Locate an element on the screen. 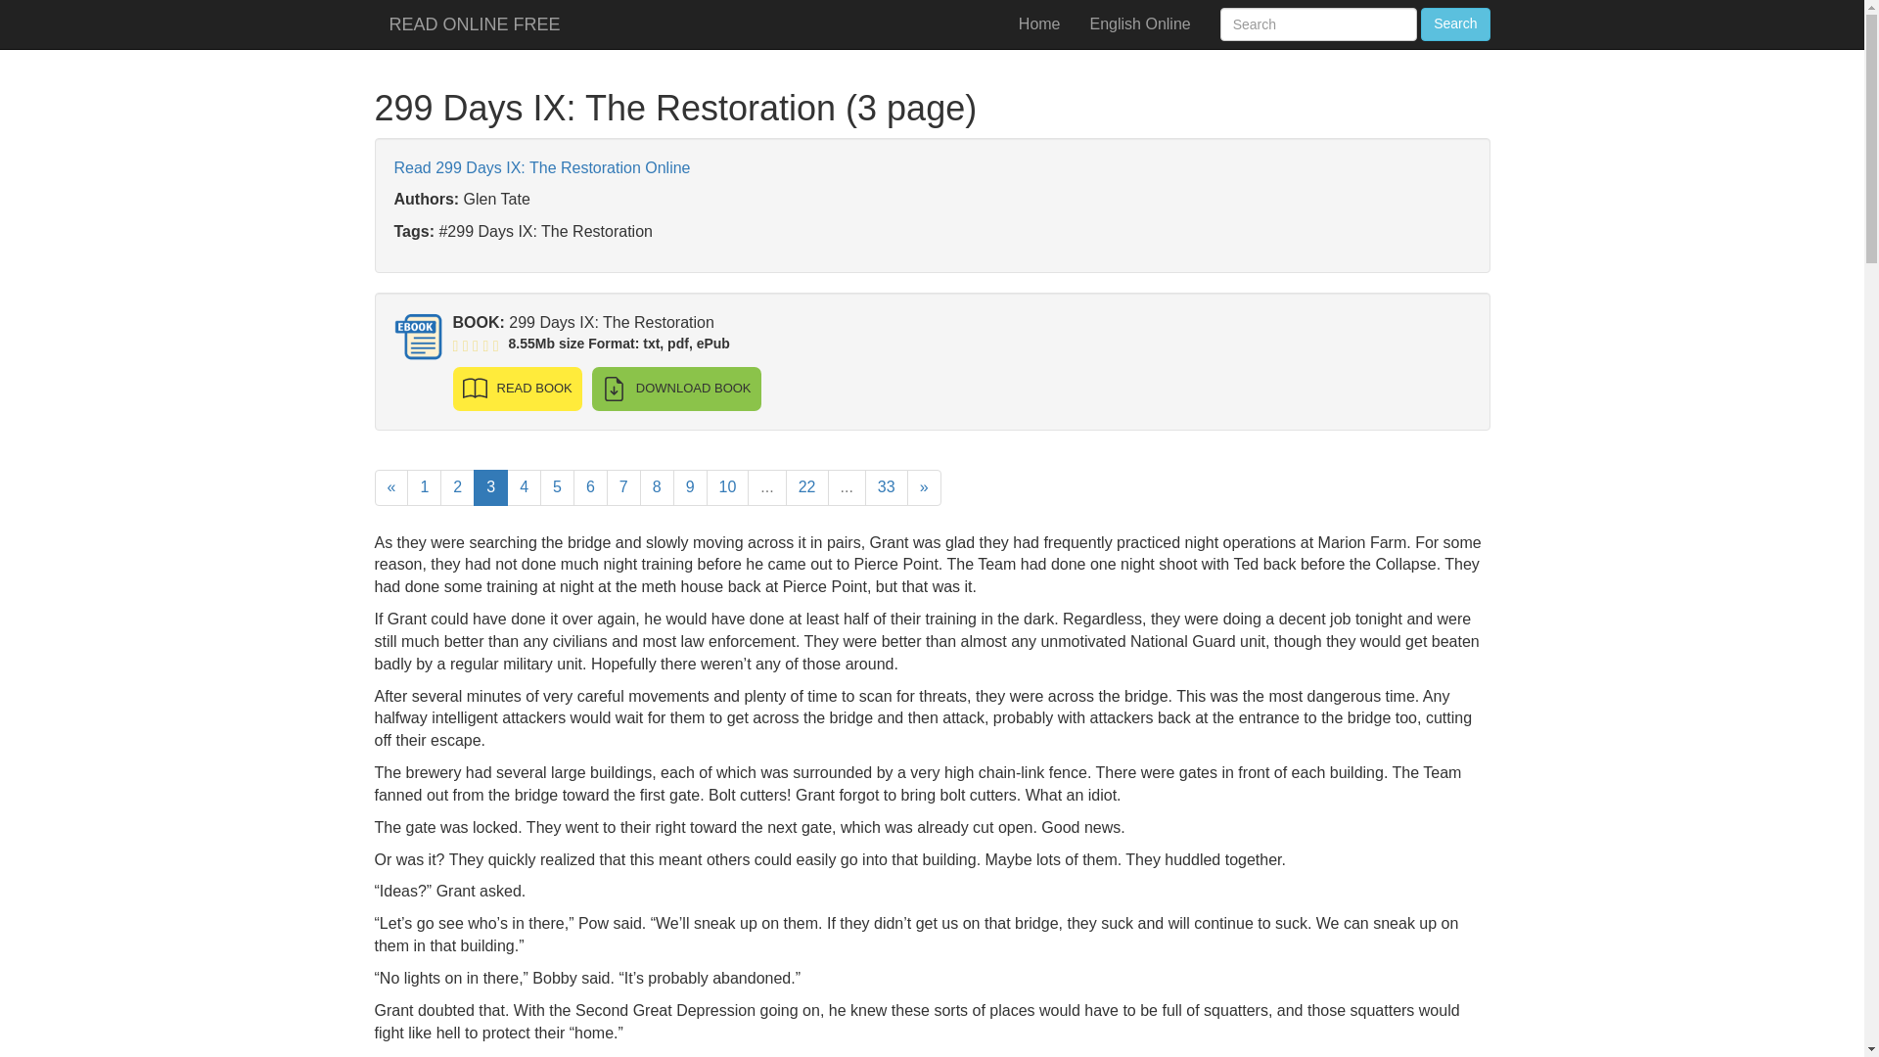 The image size is (1879, 1057). 5 is located at coordinates (558, 487).